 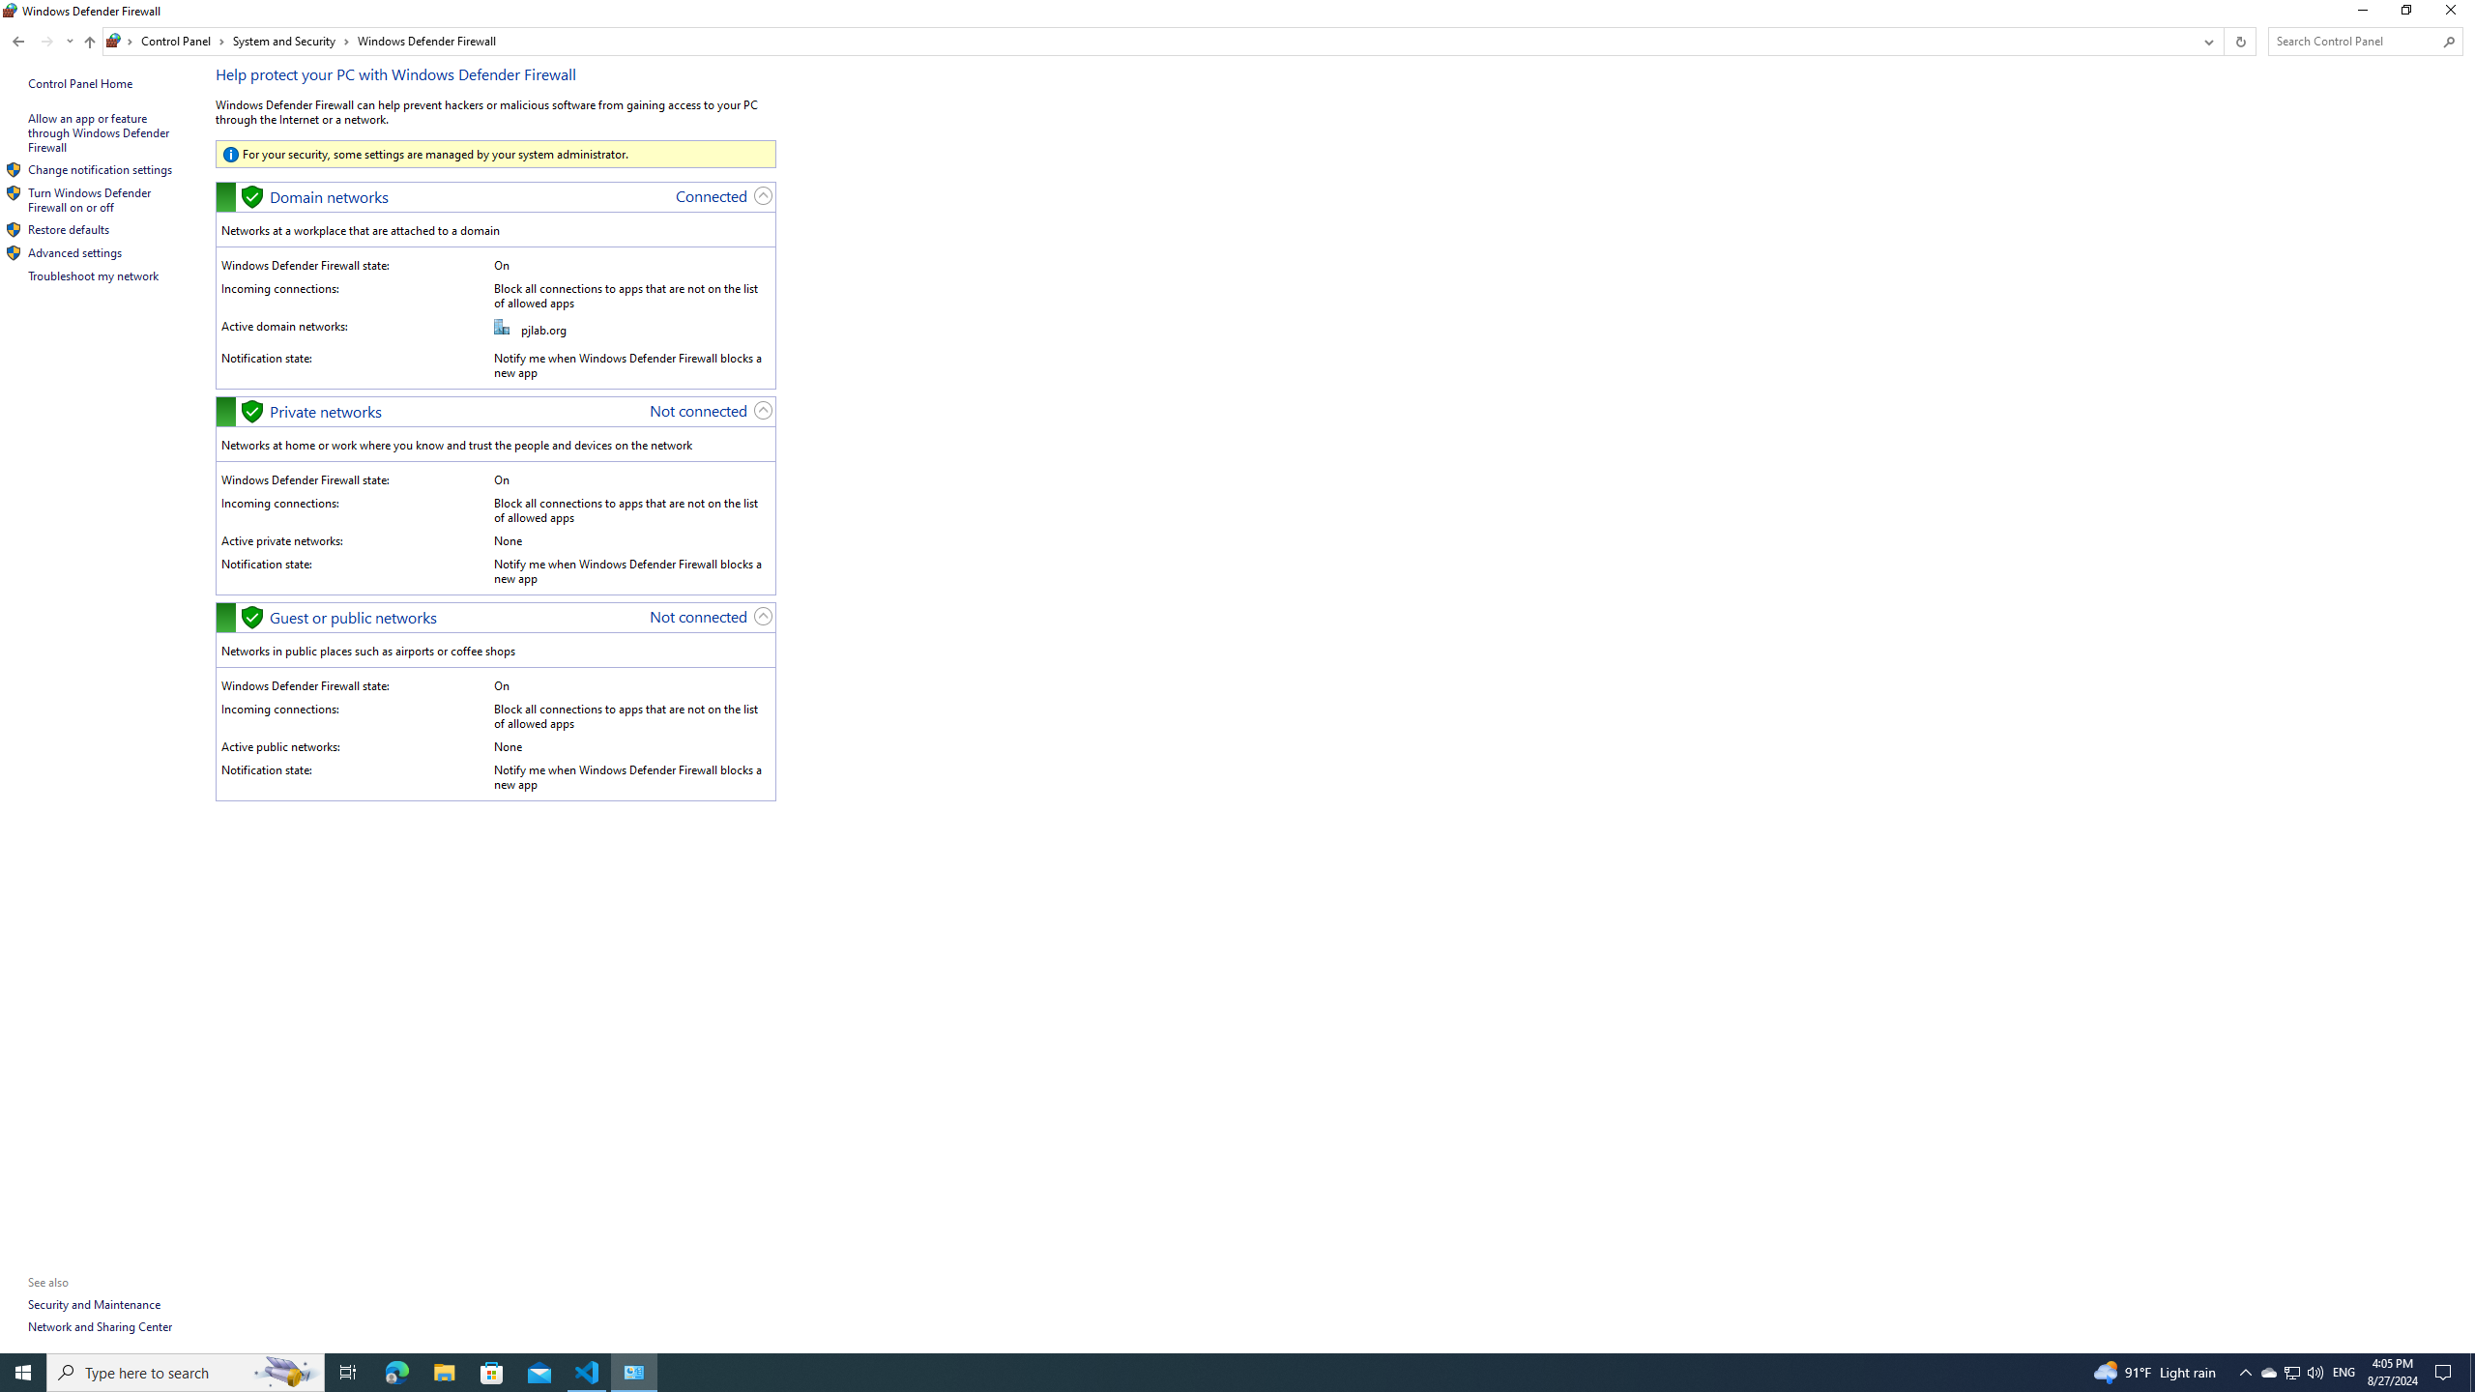 I want to click on Change notification settings, so click(x=101, y=169).